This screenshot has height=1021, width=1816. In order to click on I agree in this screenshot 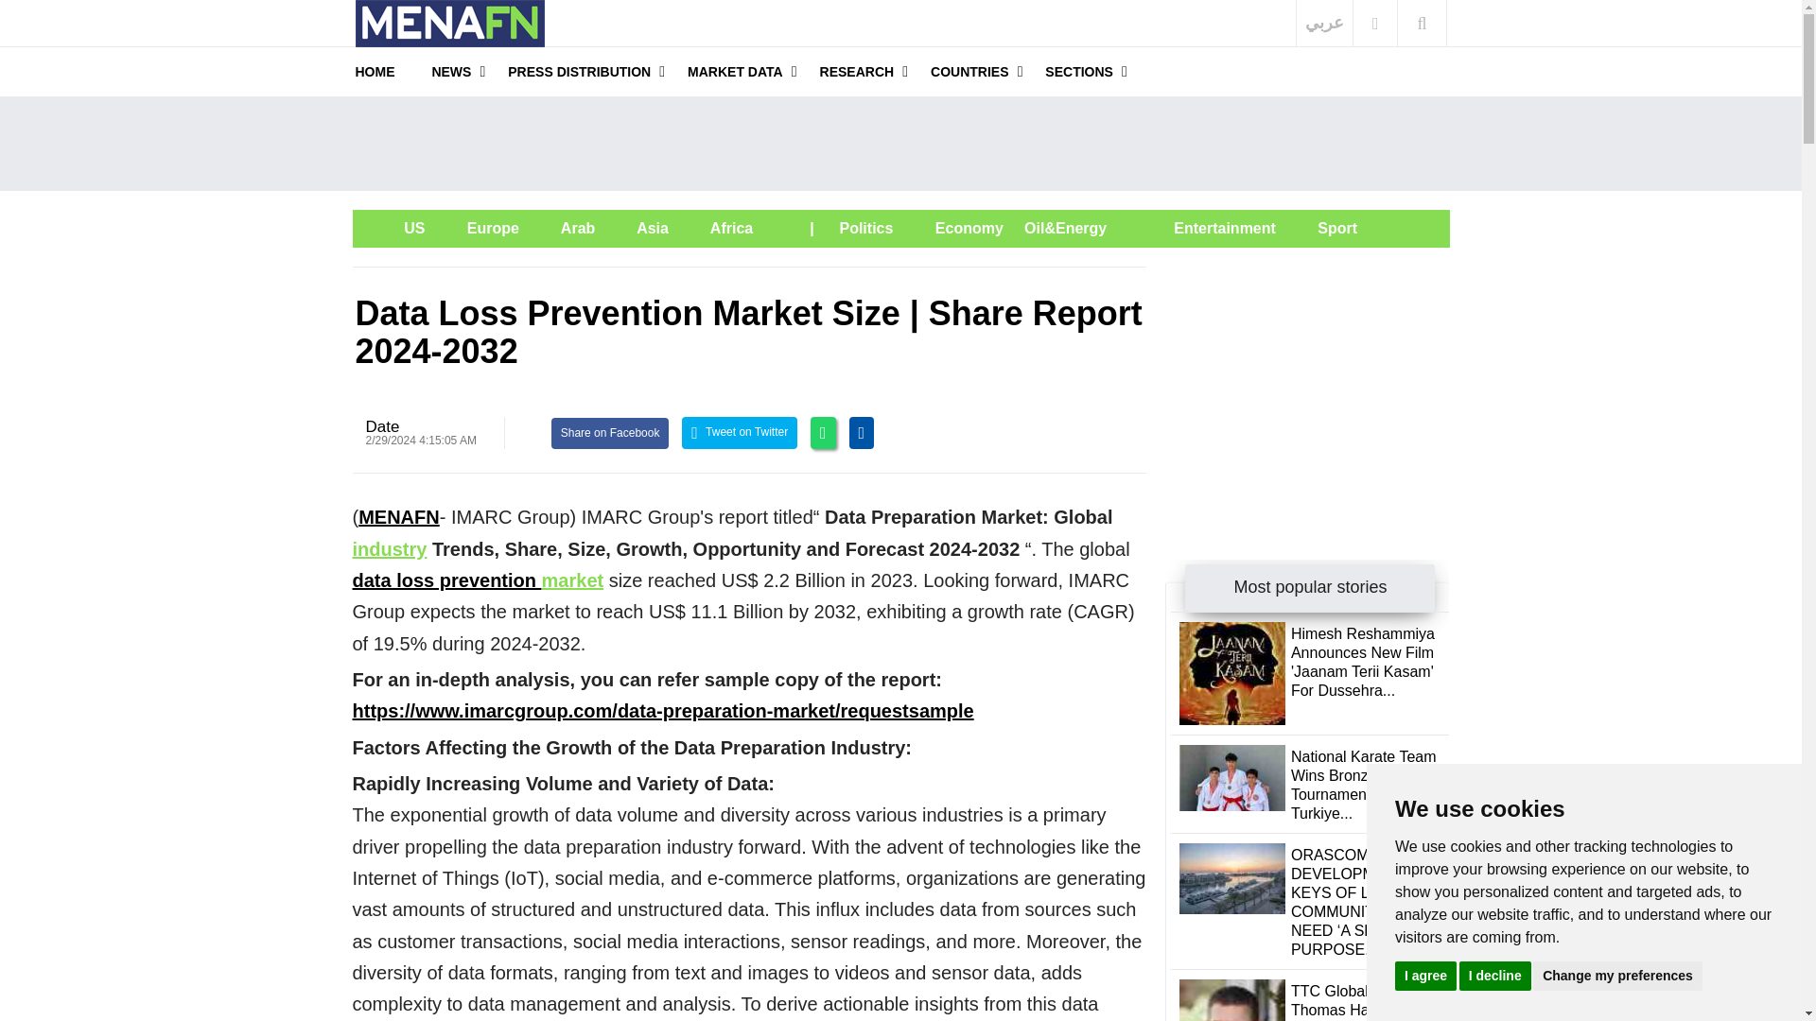, I will do `click(1424, 975)`.